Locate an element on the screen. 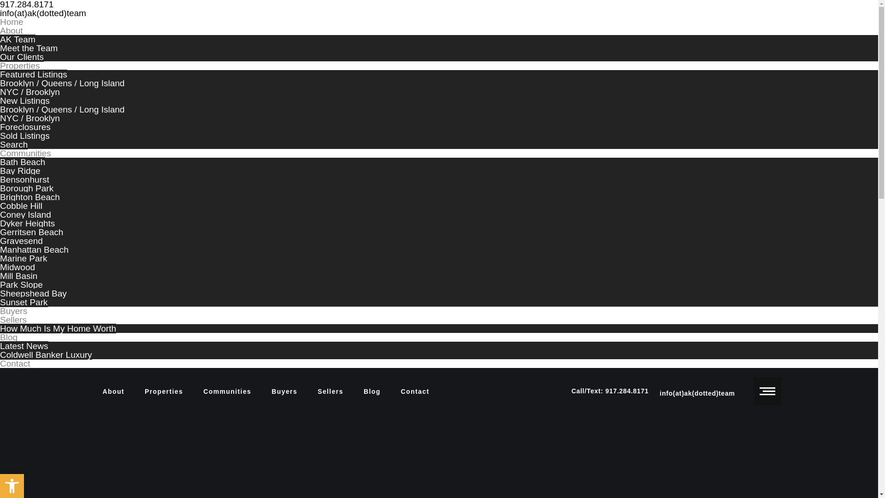 Image resolution: width=885 pixels, height=498 pixels. Sellers is located at coordinates (13, 320).